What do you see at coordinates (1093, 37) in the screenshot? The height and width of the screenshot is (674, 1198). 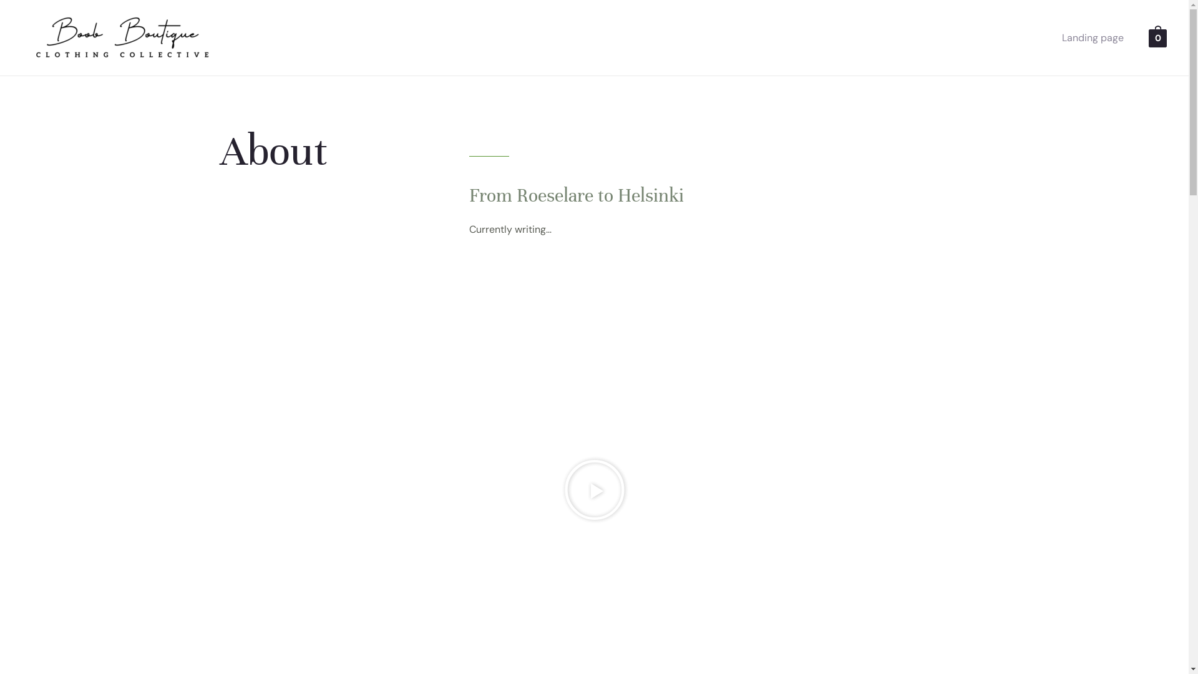 I see `Landing page` at bounding box center [1093, 37].